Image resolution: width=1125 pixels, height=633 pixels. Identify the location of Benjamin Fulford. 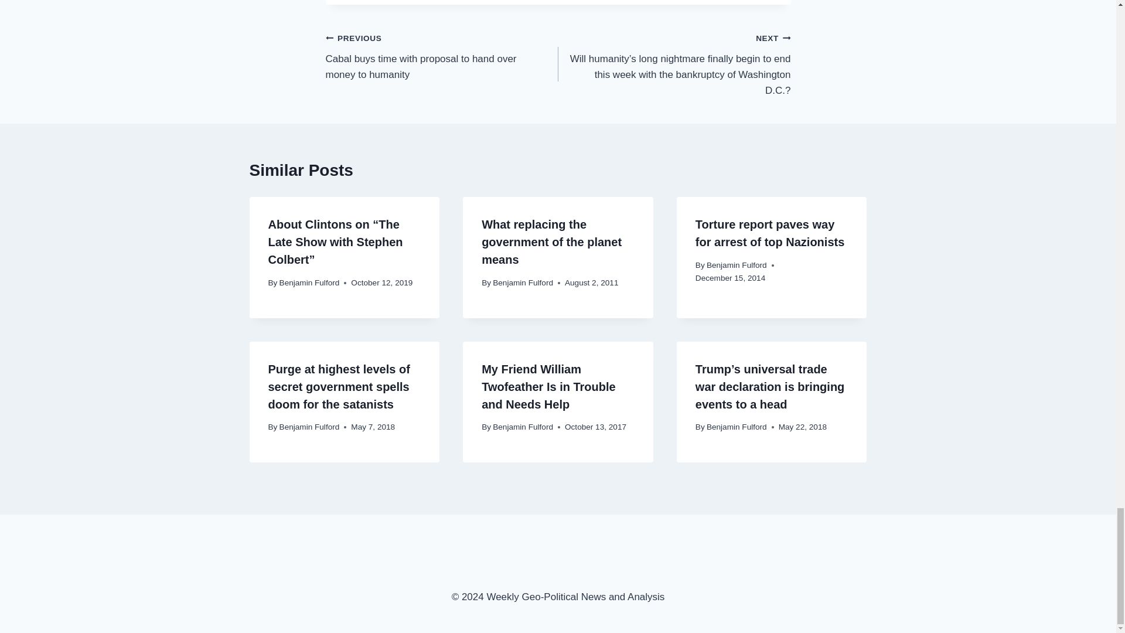
(309, 283).